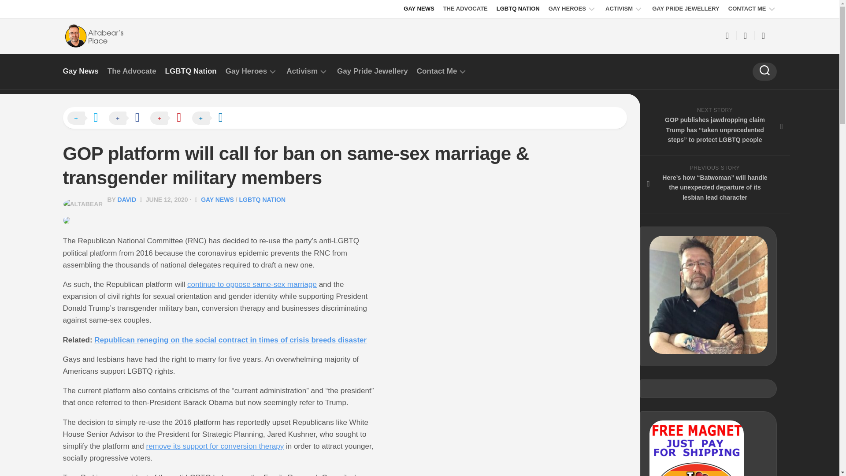  I want to click on Share on Pinterest, so click(170, 118).